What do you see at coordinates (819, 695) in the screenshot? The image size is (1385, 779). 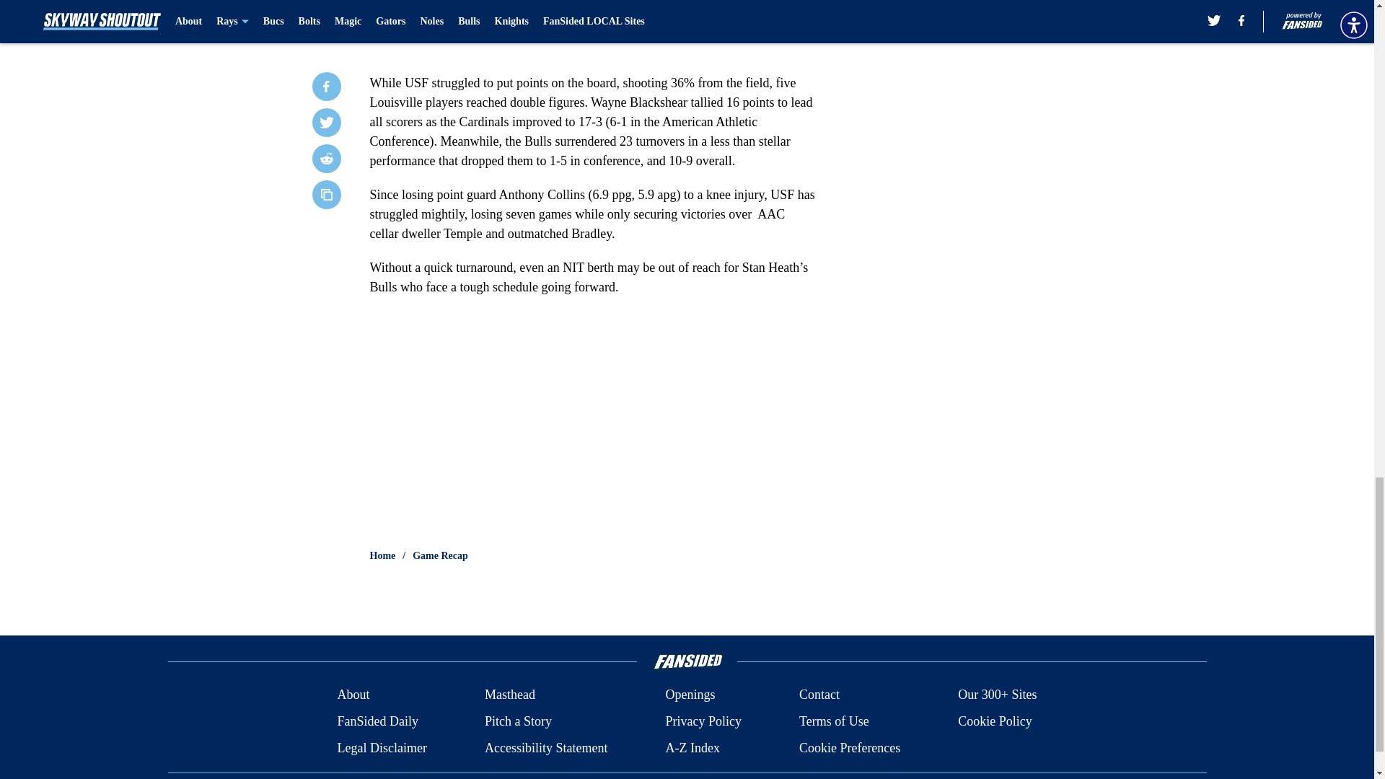 I see `Contact` at bounding box center [819, 695].